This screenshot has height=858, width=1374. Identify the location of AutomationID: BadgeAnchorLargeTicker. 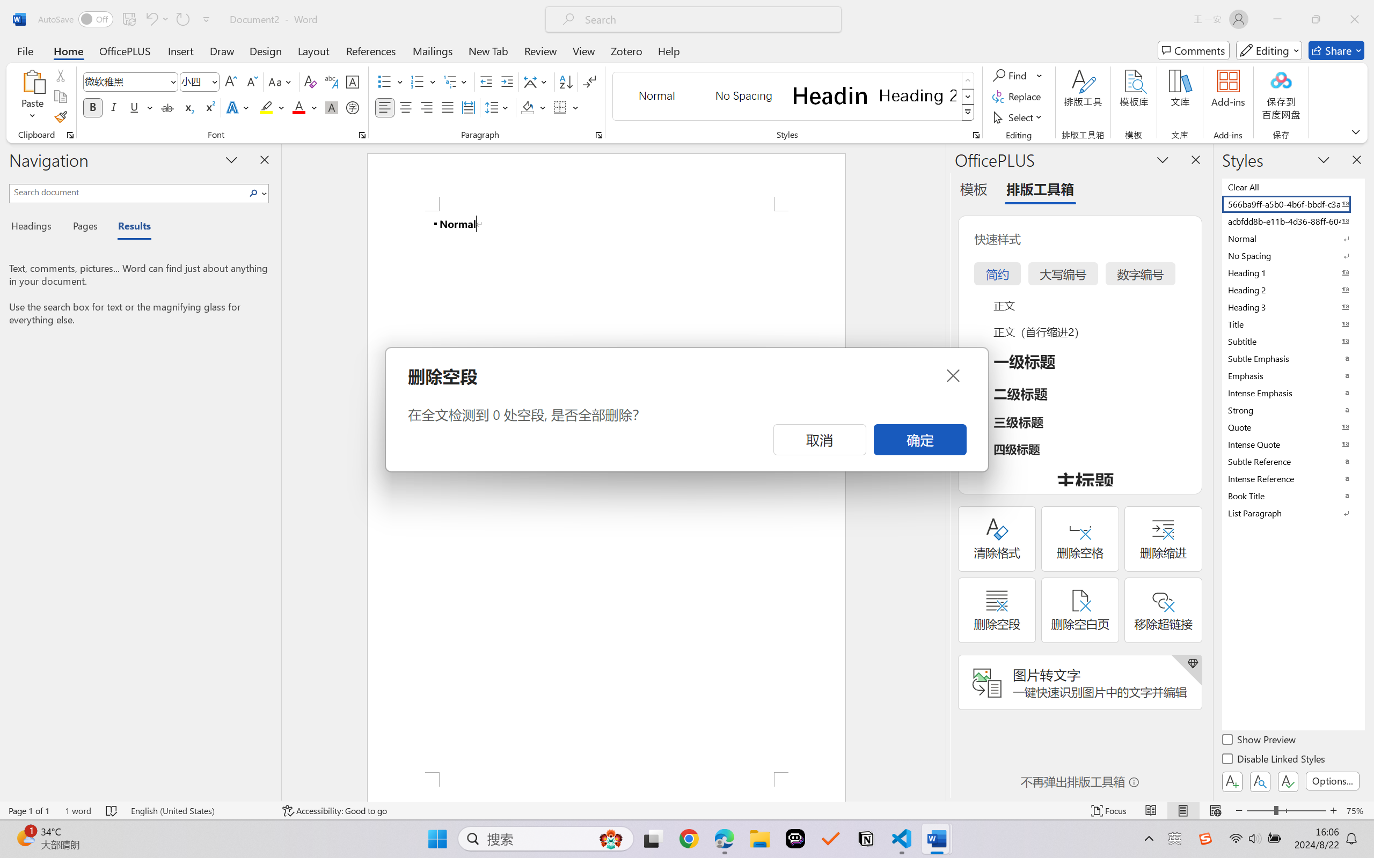
(25, 838).